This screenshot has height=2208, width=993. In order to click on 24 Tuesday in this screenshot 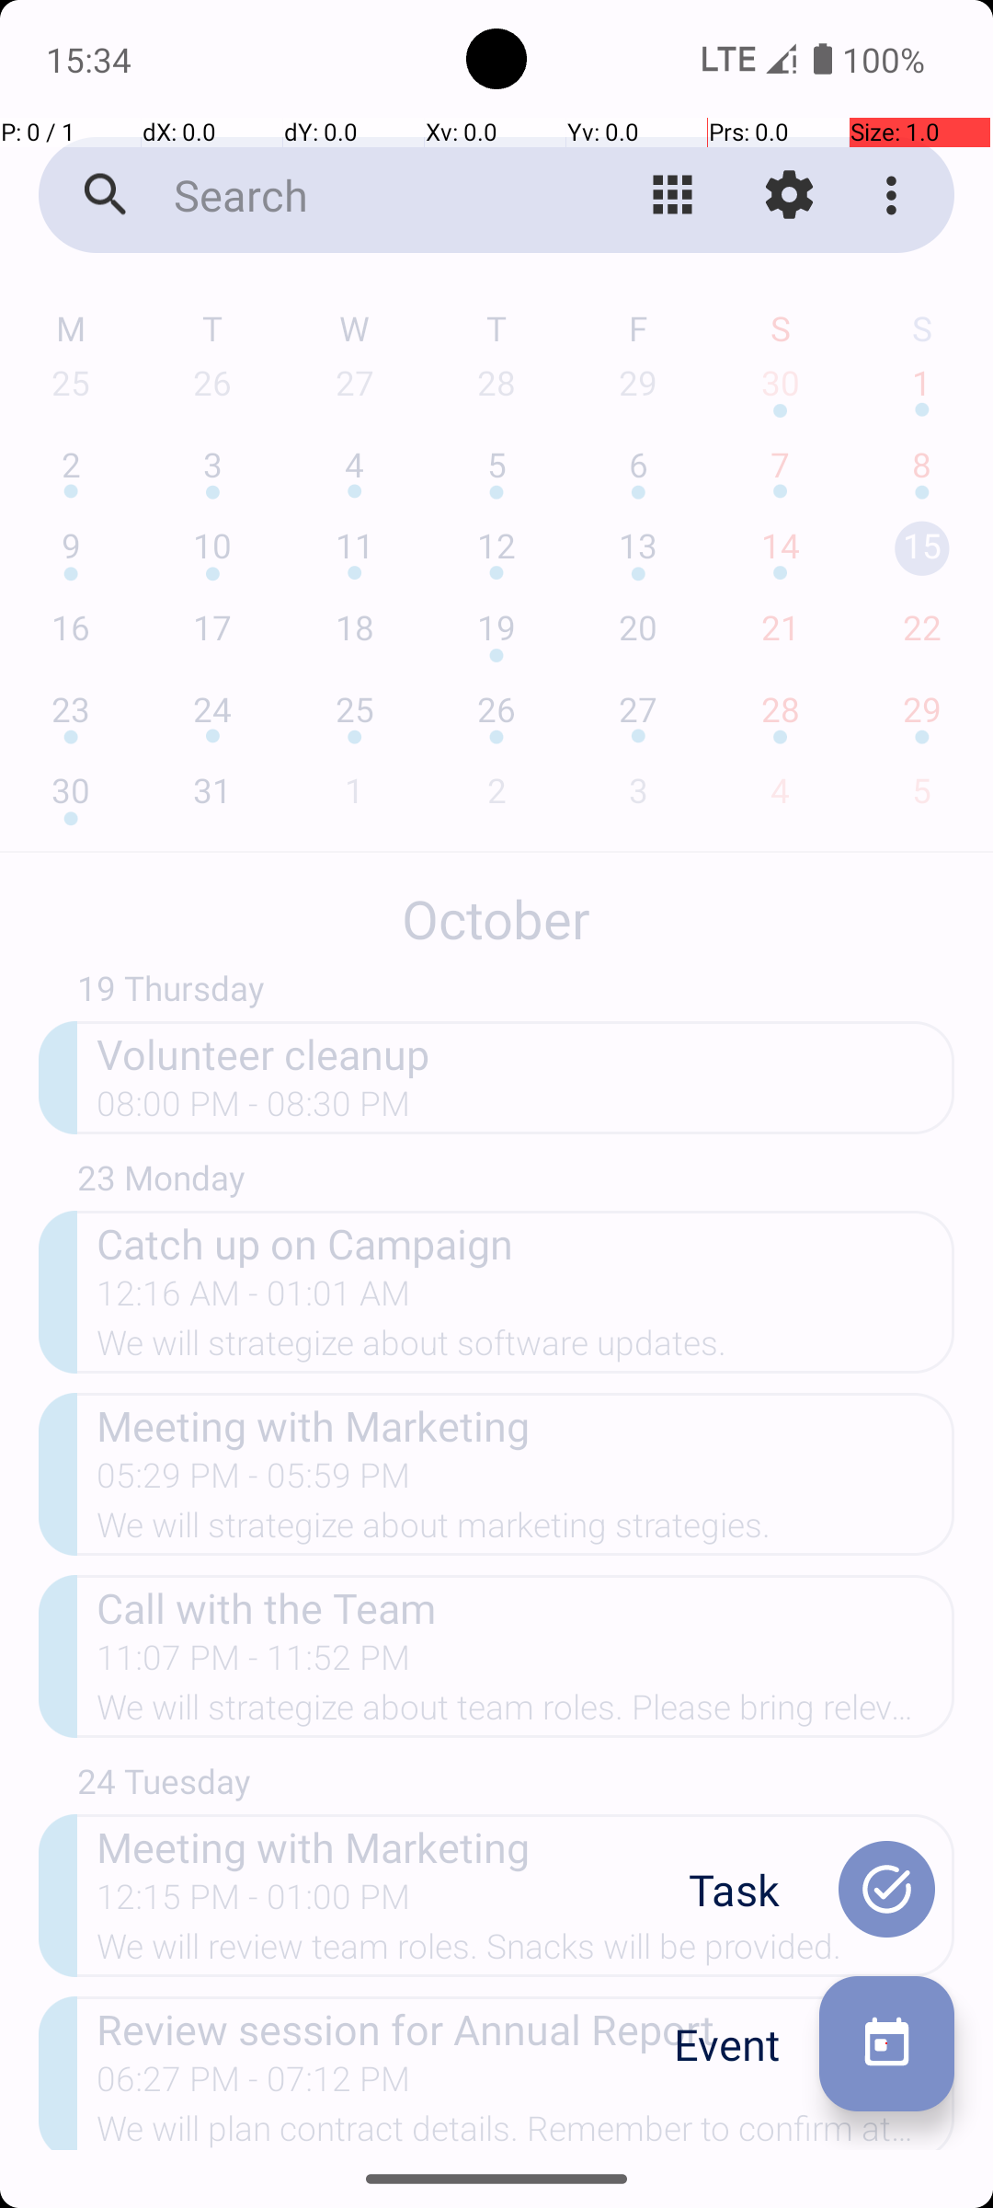, I will do `click(516, 1785)`.